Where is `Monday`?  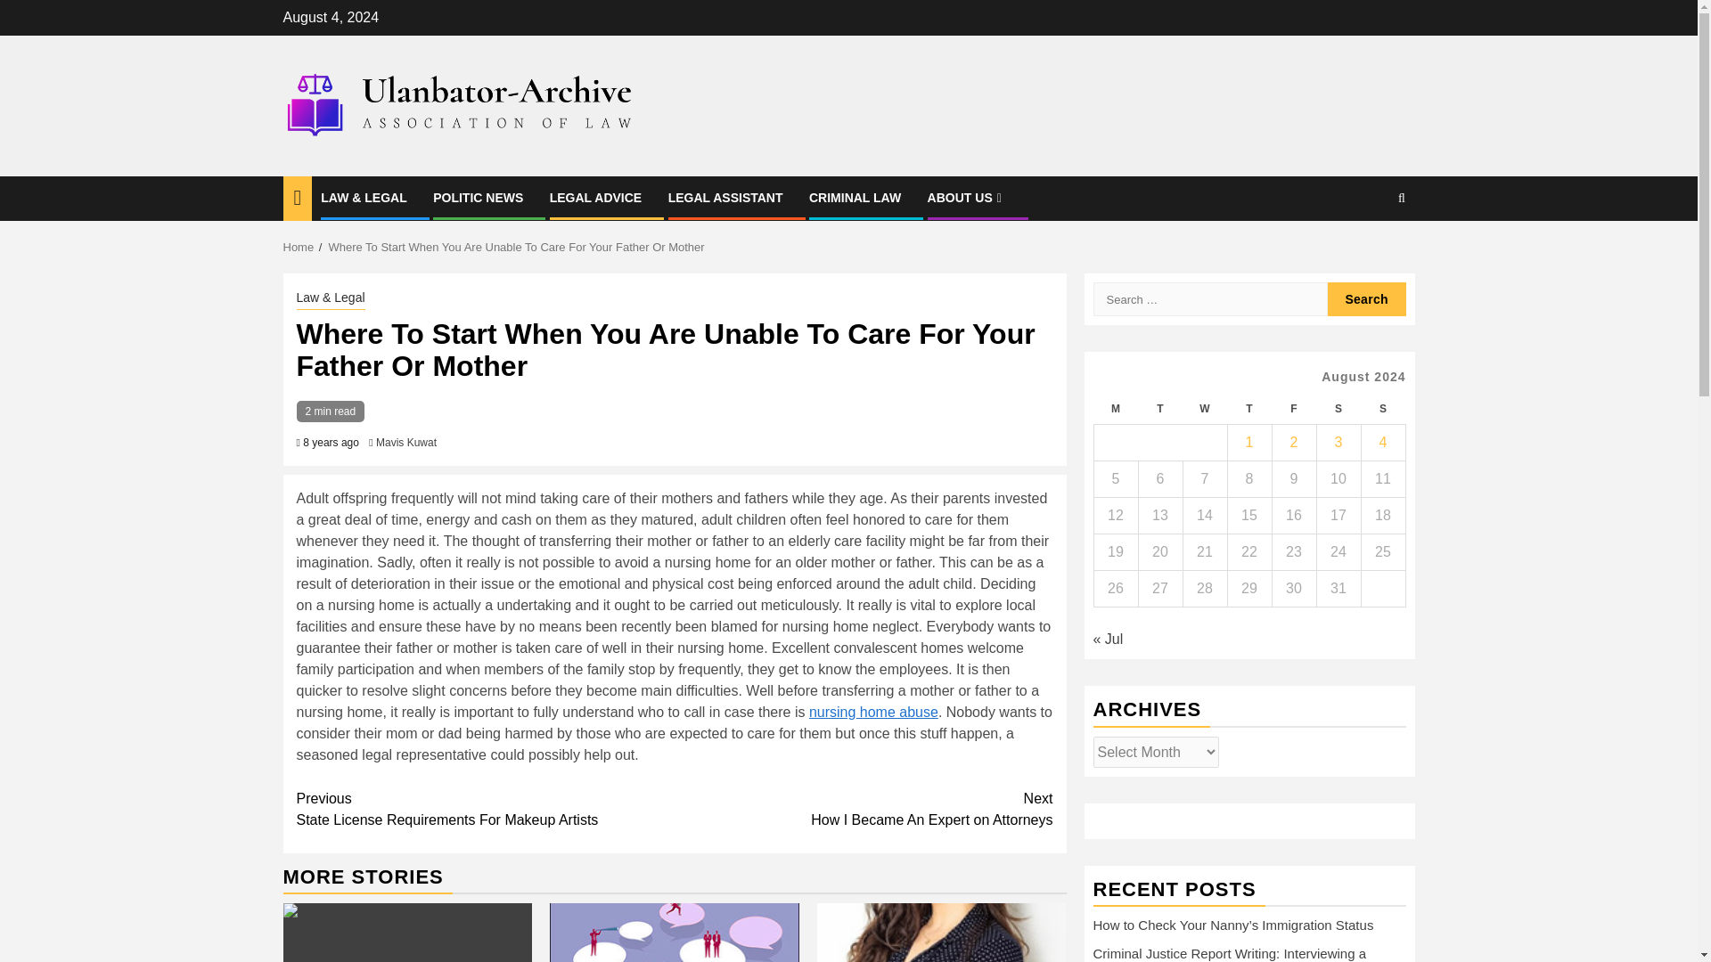 Monday is located at coordinates (864, 809).